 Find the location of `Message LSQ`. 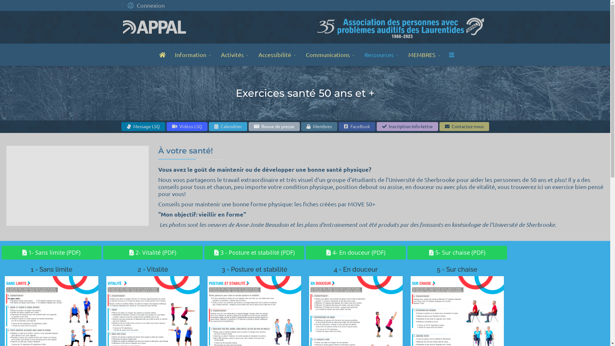

Message LSQ is located at coordinates (143, 127).